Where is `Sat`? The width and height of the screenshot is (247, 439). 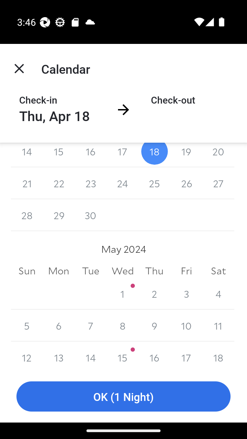
Sat is located at coordinates (218, 271).